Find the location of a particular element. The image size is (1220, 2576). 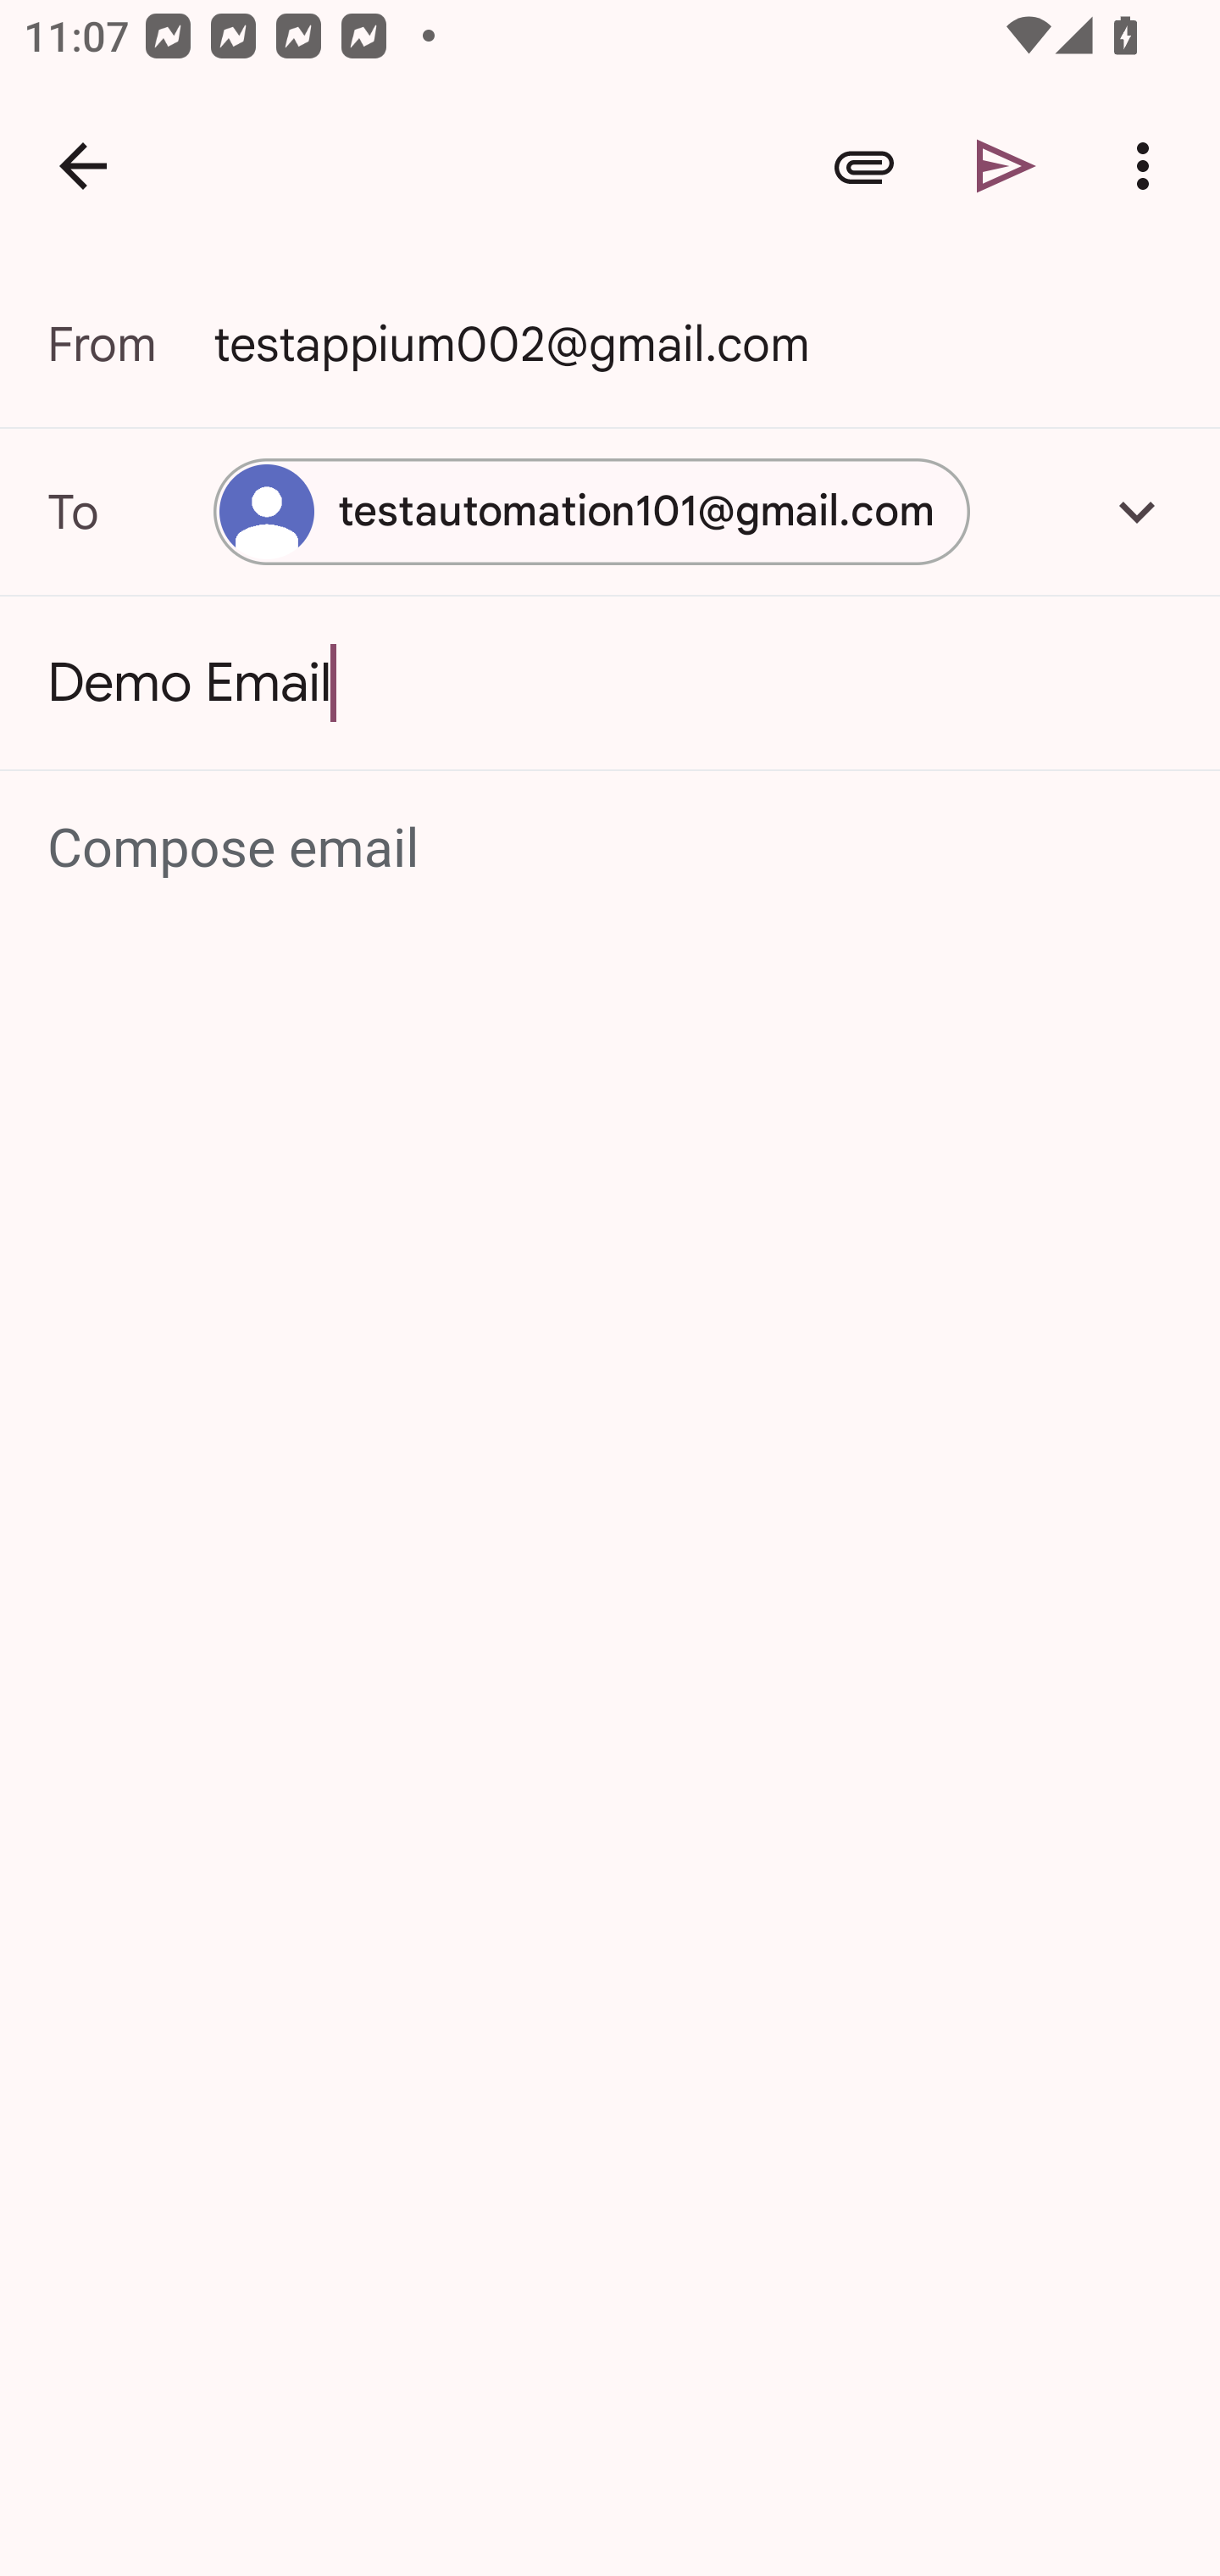

Navigate up is located at coordinates (83, 166).